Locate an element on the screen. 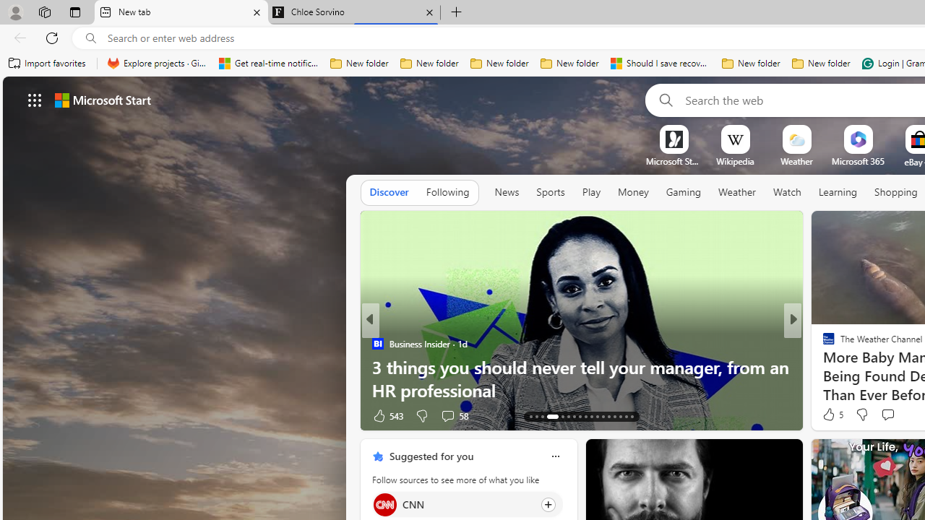  Should I save recovered Word documents? - Microsoft Support is located at coordinates (661, 64).